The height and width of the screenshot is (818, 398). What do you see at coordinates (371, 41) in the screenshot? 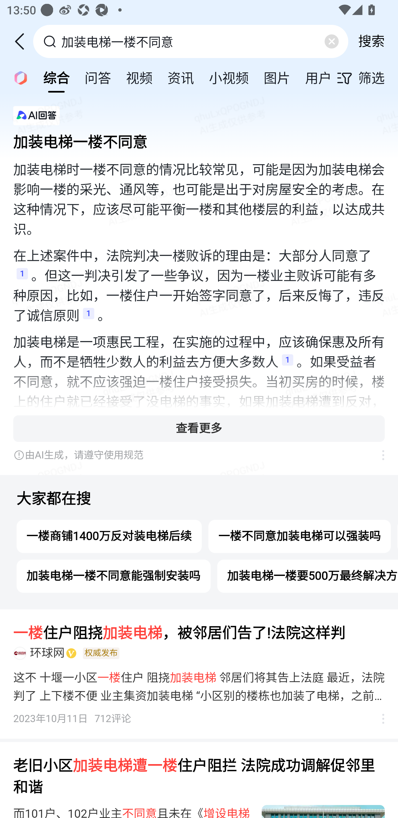
I see `搜索` at bounding box center [371, 41].